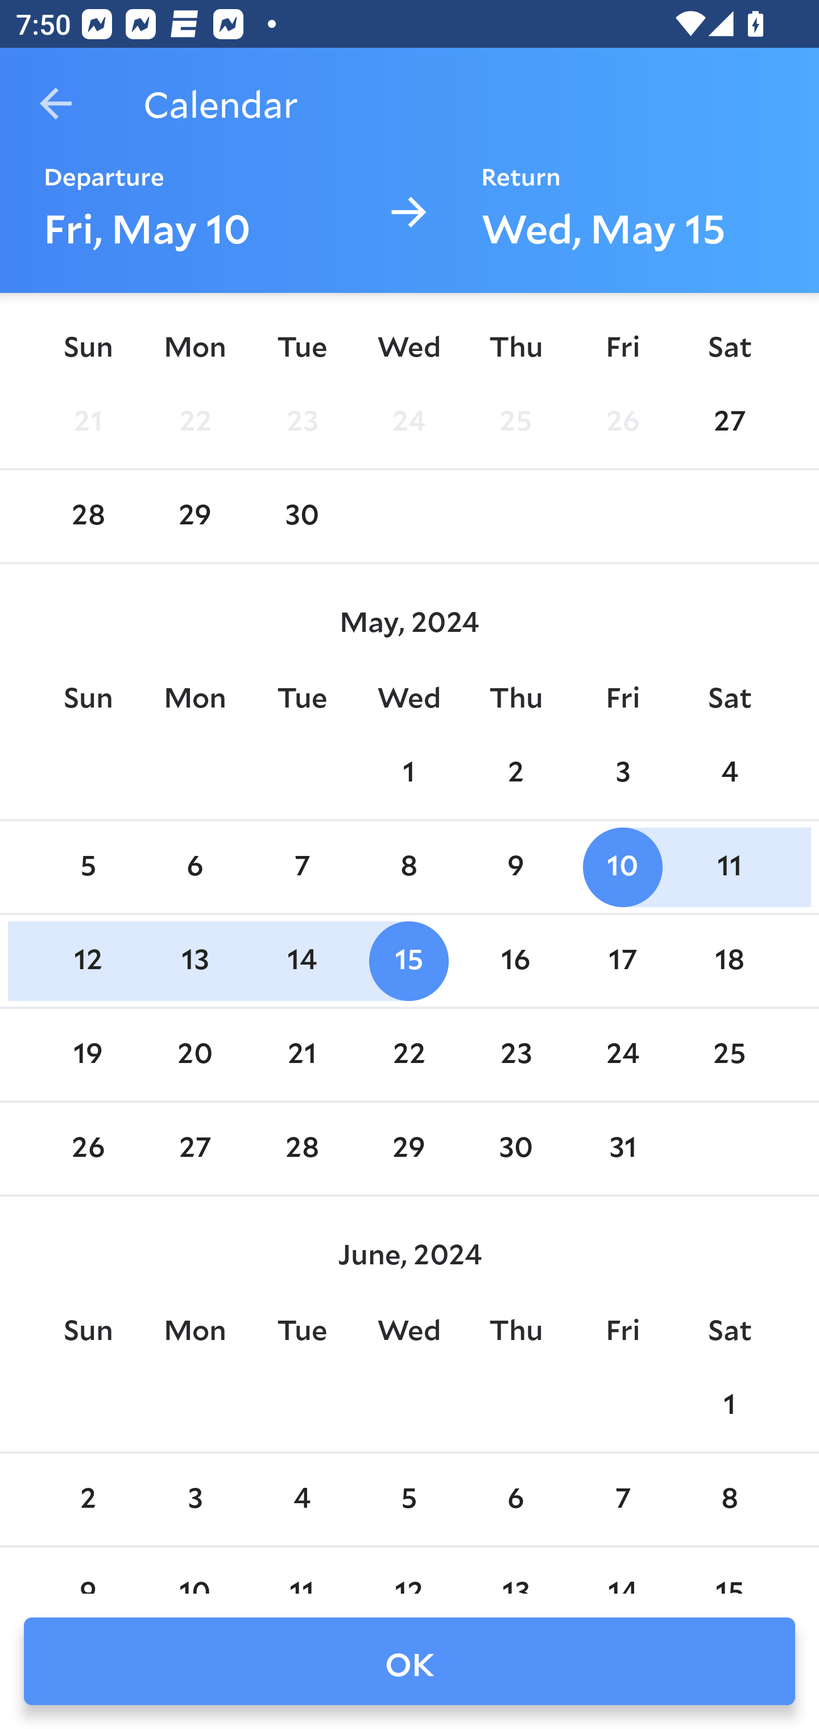 This screenshot has width=819, height=1729. What do you see at coordinates (729, 772) in the screenshot?
I see `4` at bounding box center [729, 772].